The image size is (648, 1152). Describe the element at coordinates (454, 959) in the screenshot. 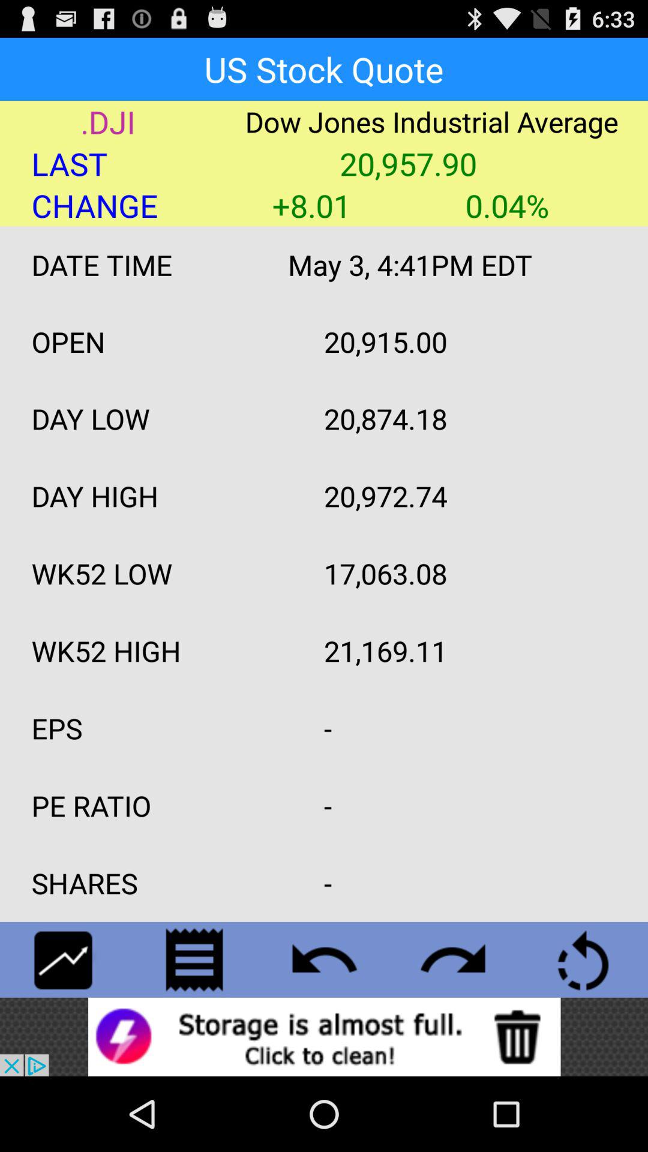

I see `next` at that location.